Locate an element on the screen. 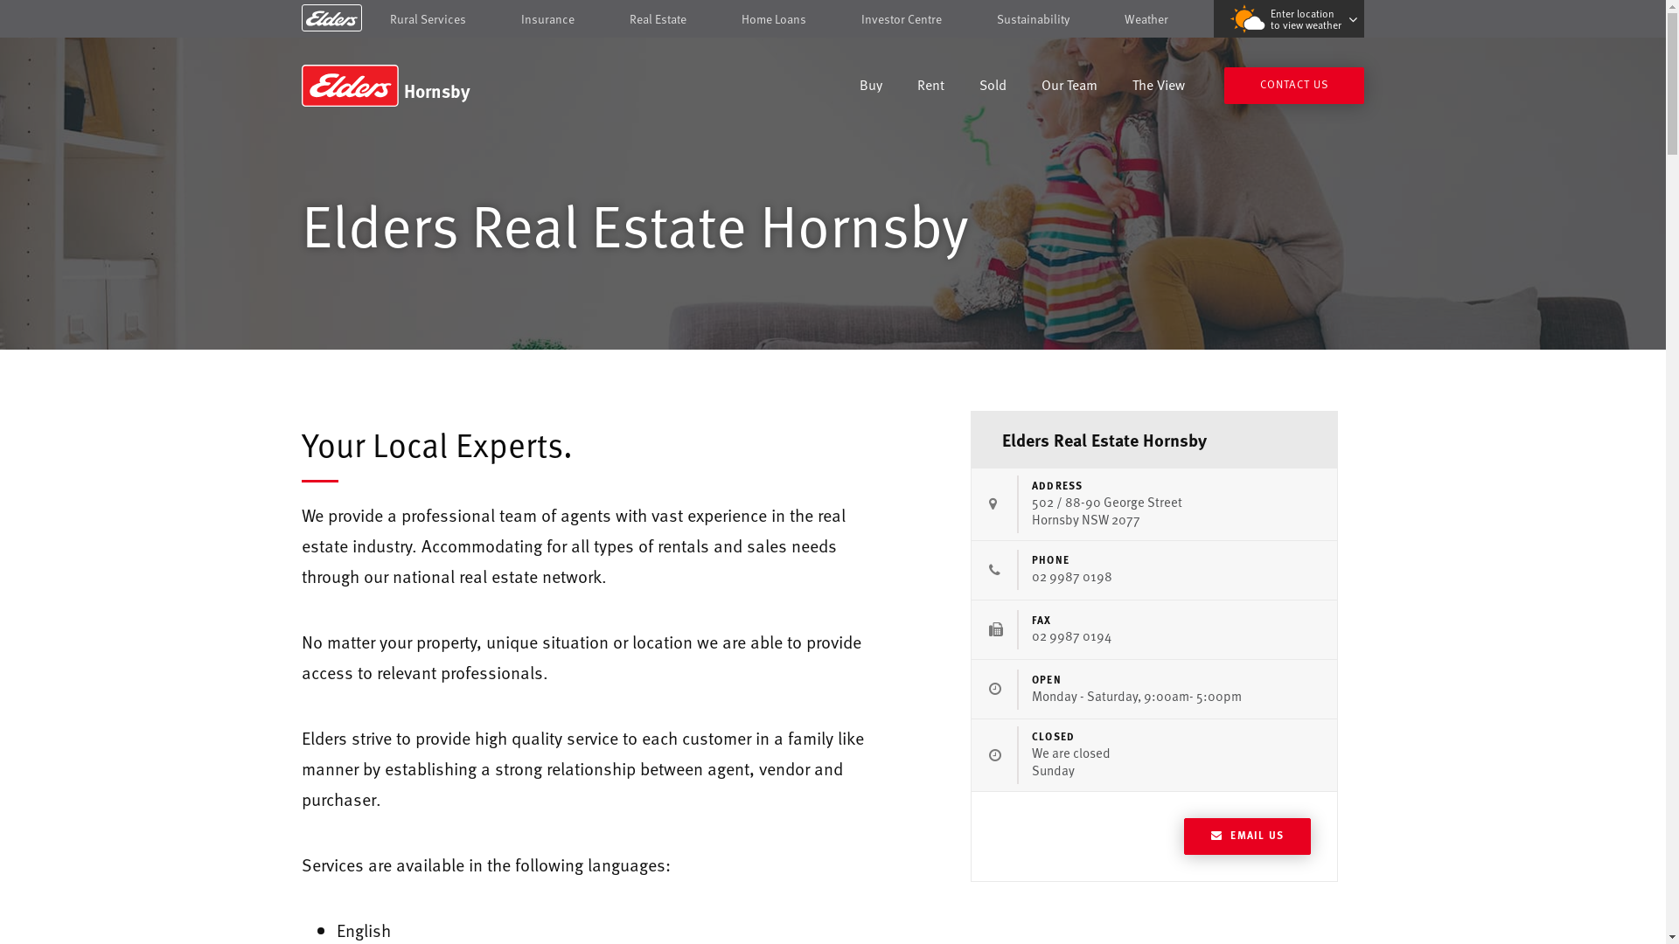 The image size is (1679, 944). Sustainability is located at coordinates (1034, 19).